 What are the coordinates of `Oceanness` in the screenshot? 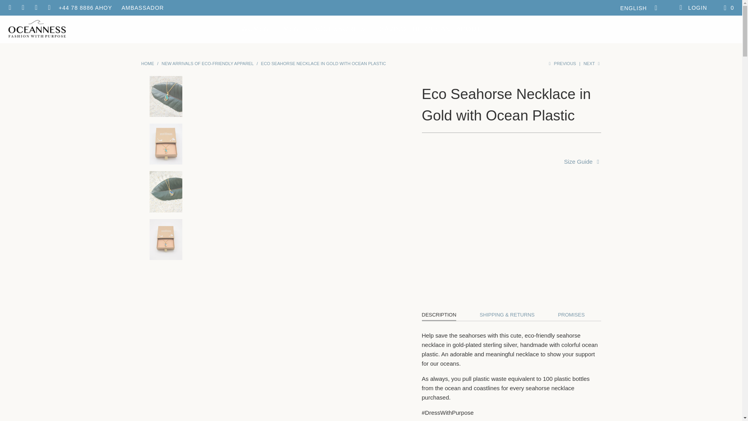 It's located at (37, 29).